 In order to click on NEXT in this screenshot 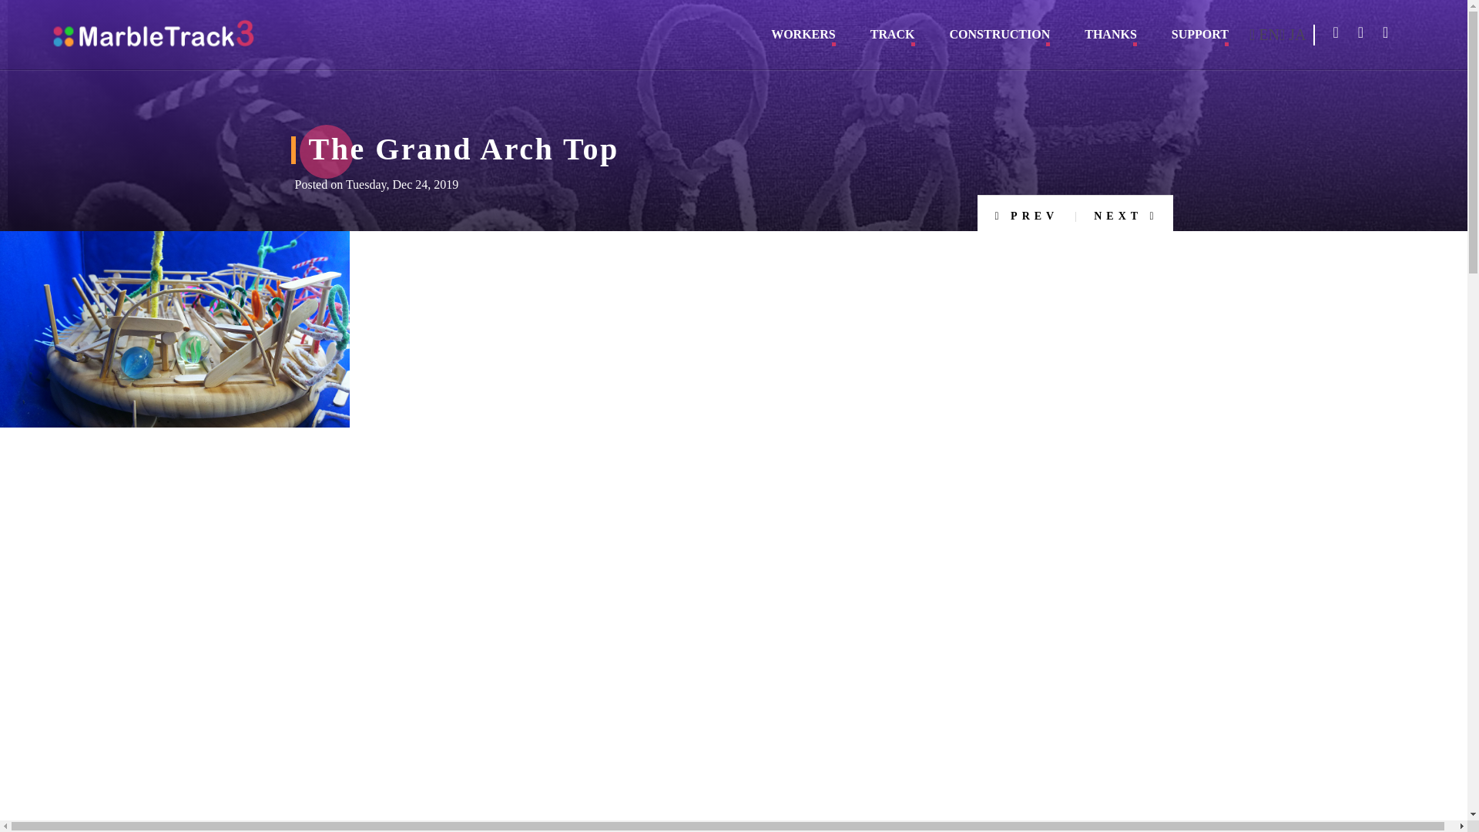, I will do `click(1125, 213)`.